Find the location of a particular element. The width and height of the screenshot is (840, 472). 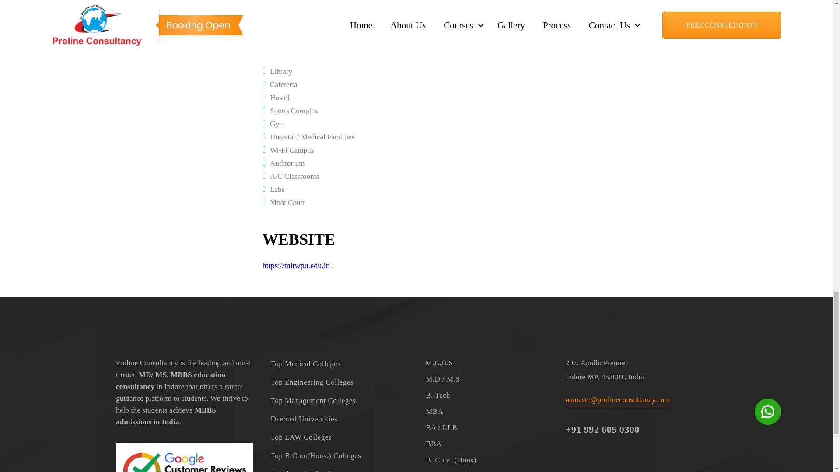

B. Tech. is located at coordinates (486, 395).